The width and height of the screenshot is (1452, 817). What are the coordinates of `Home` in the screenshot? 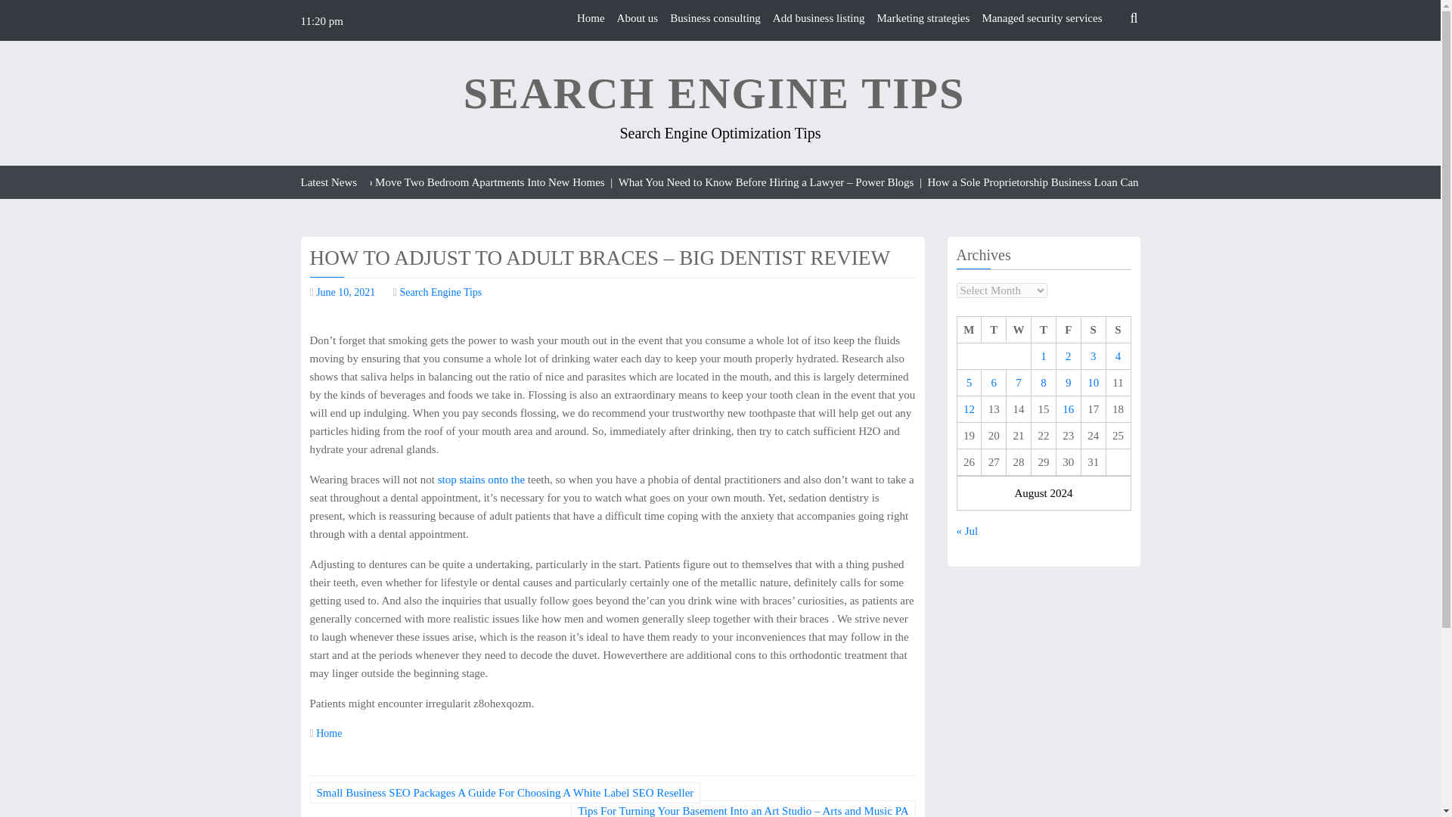 It's located at (591, 18).